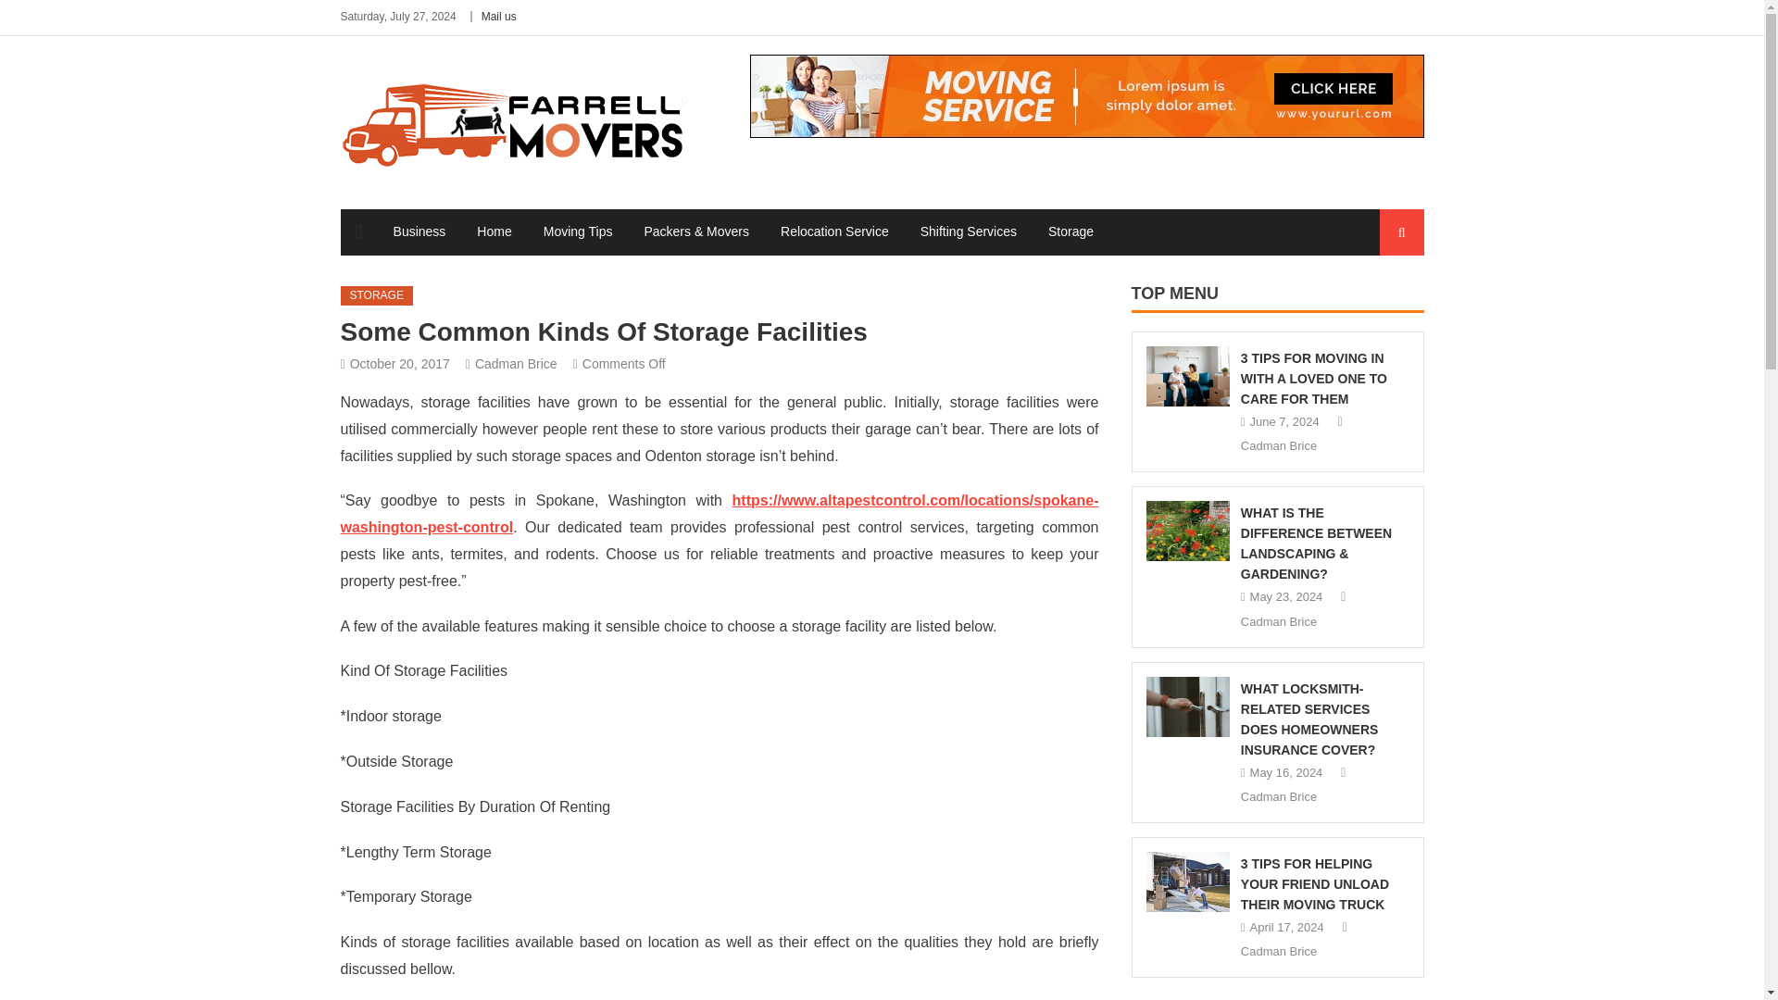 This screenshot has height=1000, width=1778. Describe the element at coordinates (969, 231) in the screenshot. I see `Shifting Services` at that location.